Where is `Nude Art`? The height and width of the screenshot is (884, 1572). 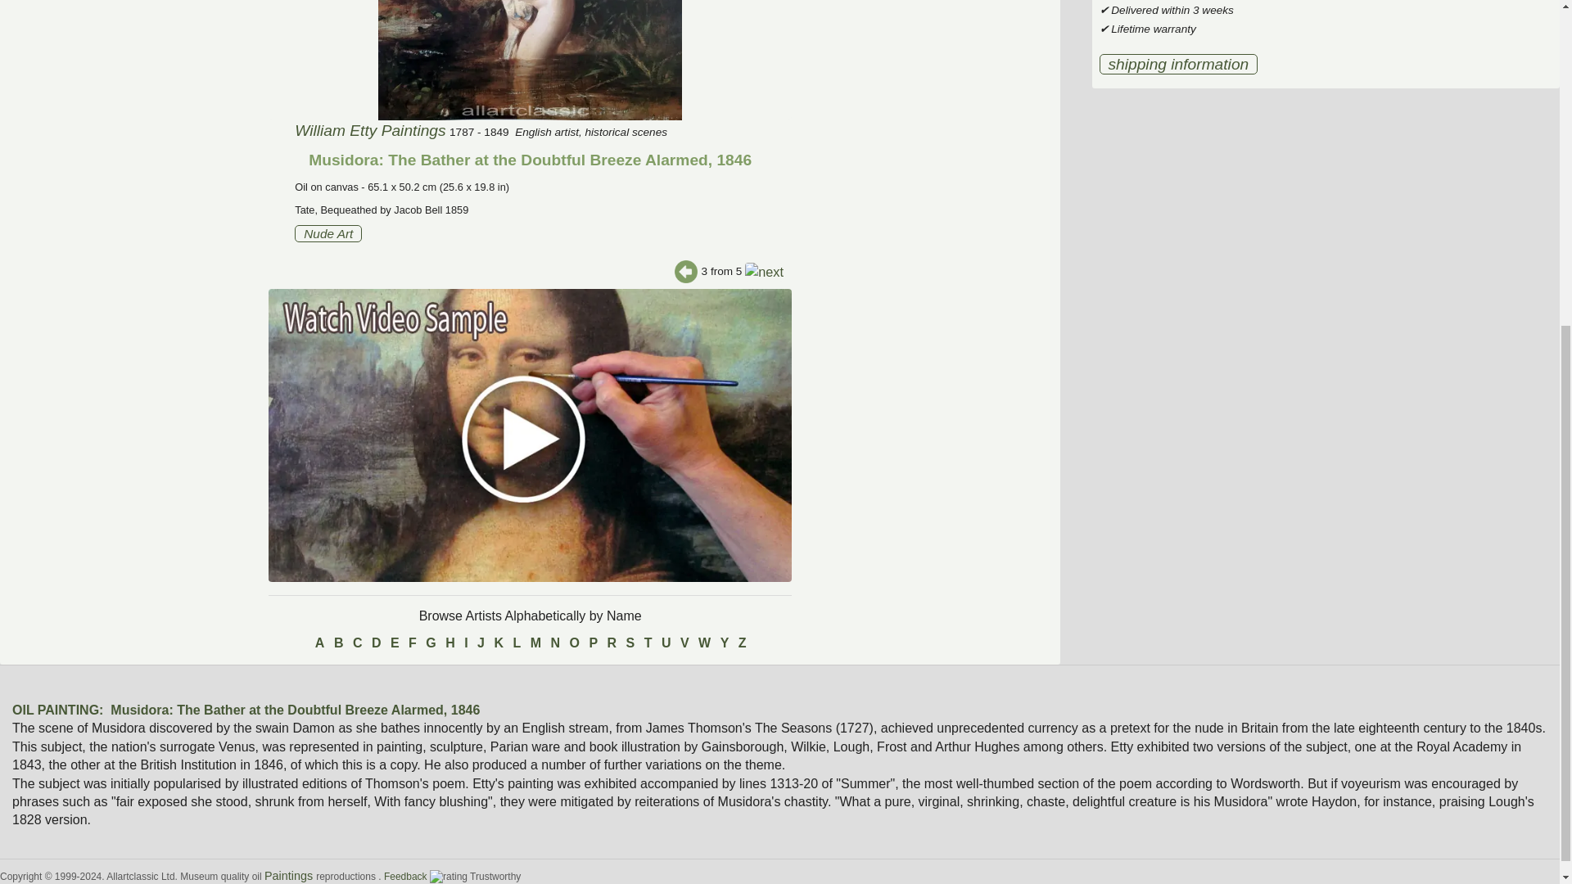
Nude Art is located at coordinates (327, 233).